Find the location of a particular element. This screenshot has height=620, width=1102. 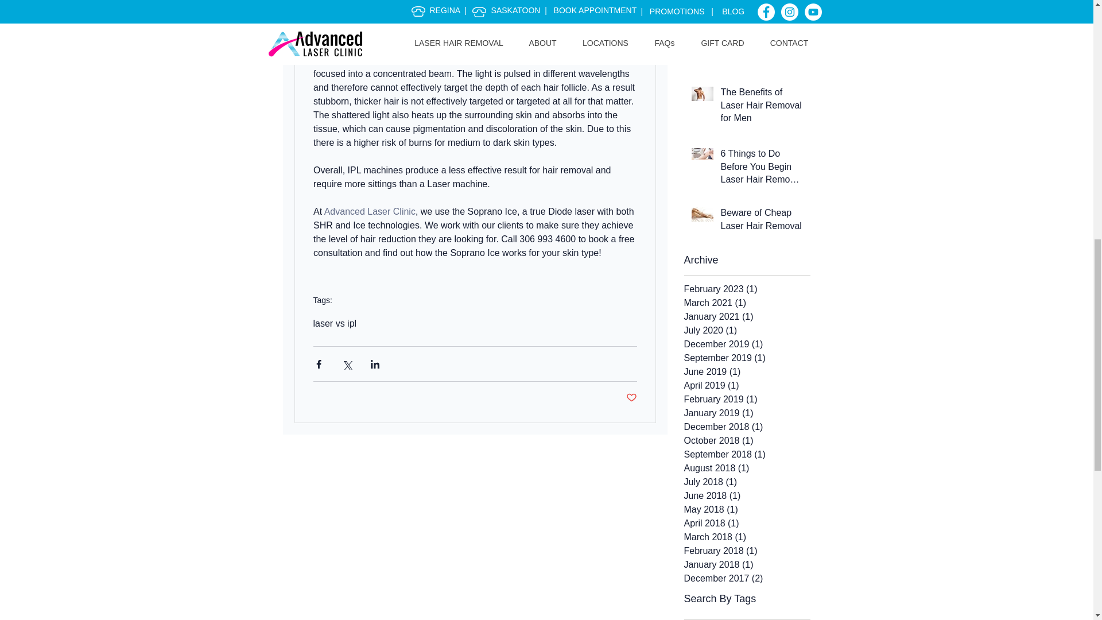

Post not marked as liked is located at coordinates (631, 398).